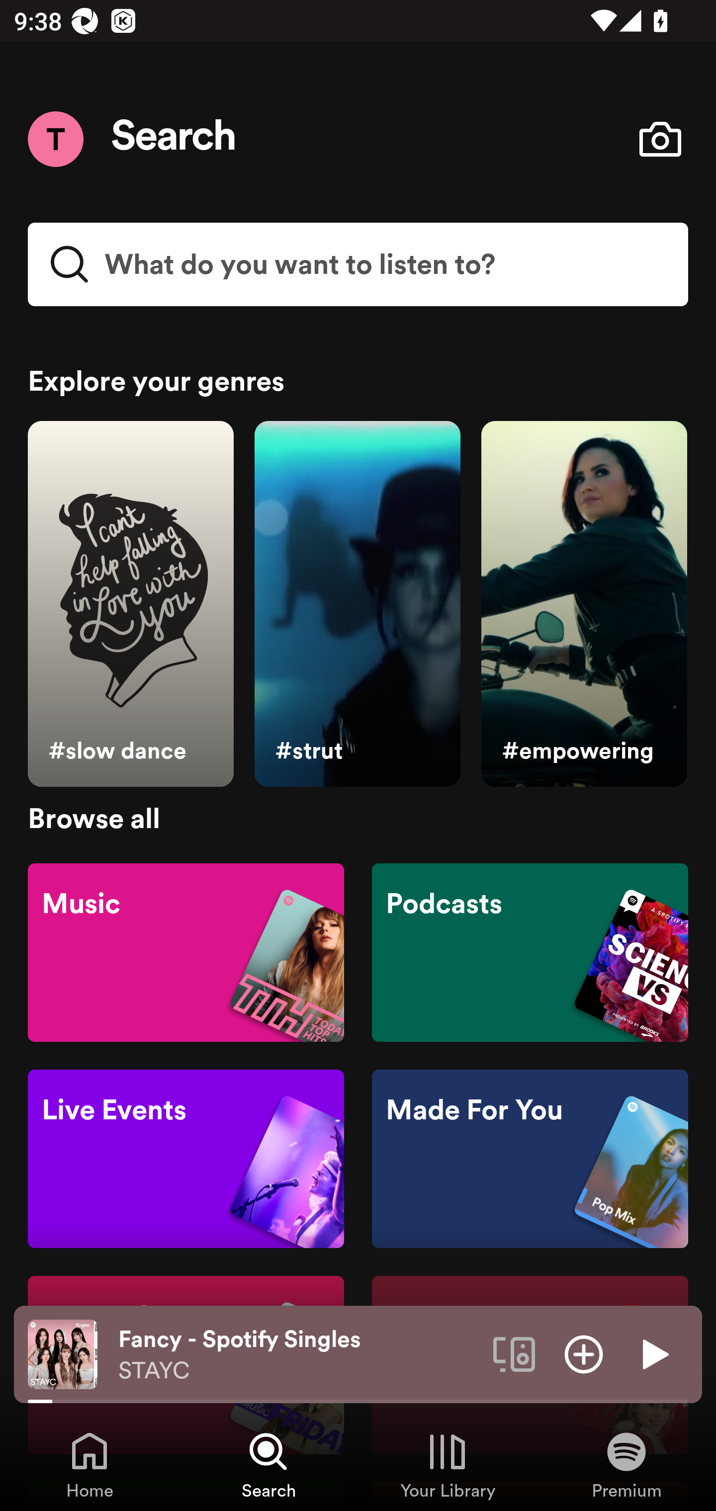 This screenshot has height=1511, width=716. I want to click on The cover art of the currently playing track, so click(63, 1353).